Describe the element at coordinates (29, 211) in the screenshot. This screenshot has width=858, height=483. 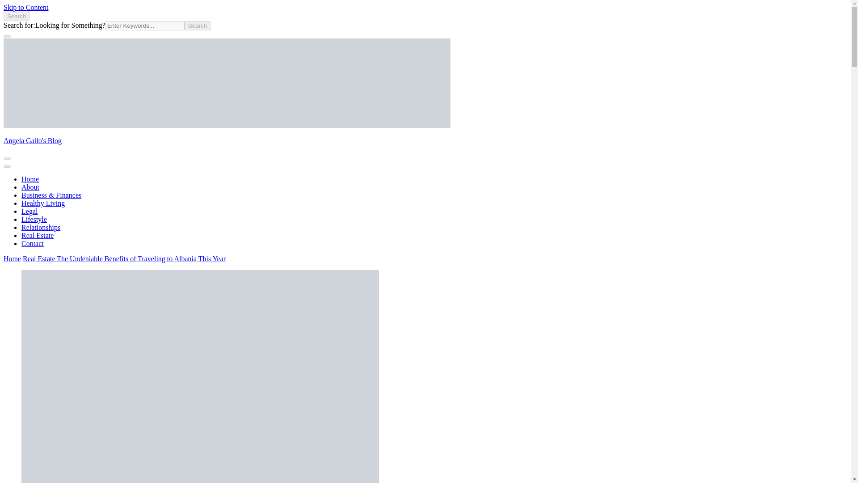
I see `Legal` at that location.